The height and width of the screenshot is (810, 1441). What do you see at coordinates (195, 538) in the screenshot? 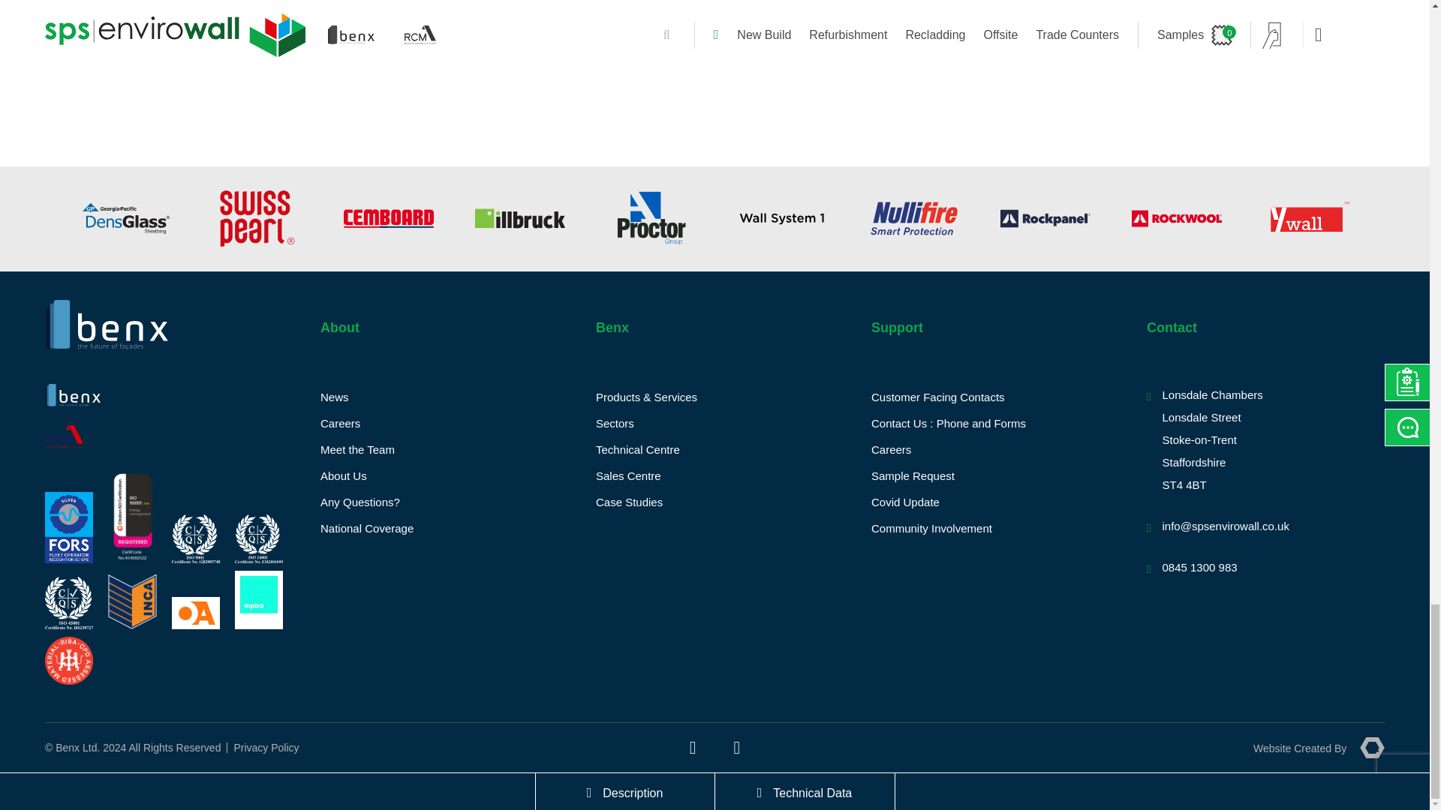
I see `ISO 9001` at bounding box center [195, 538].